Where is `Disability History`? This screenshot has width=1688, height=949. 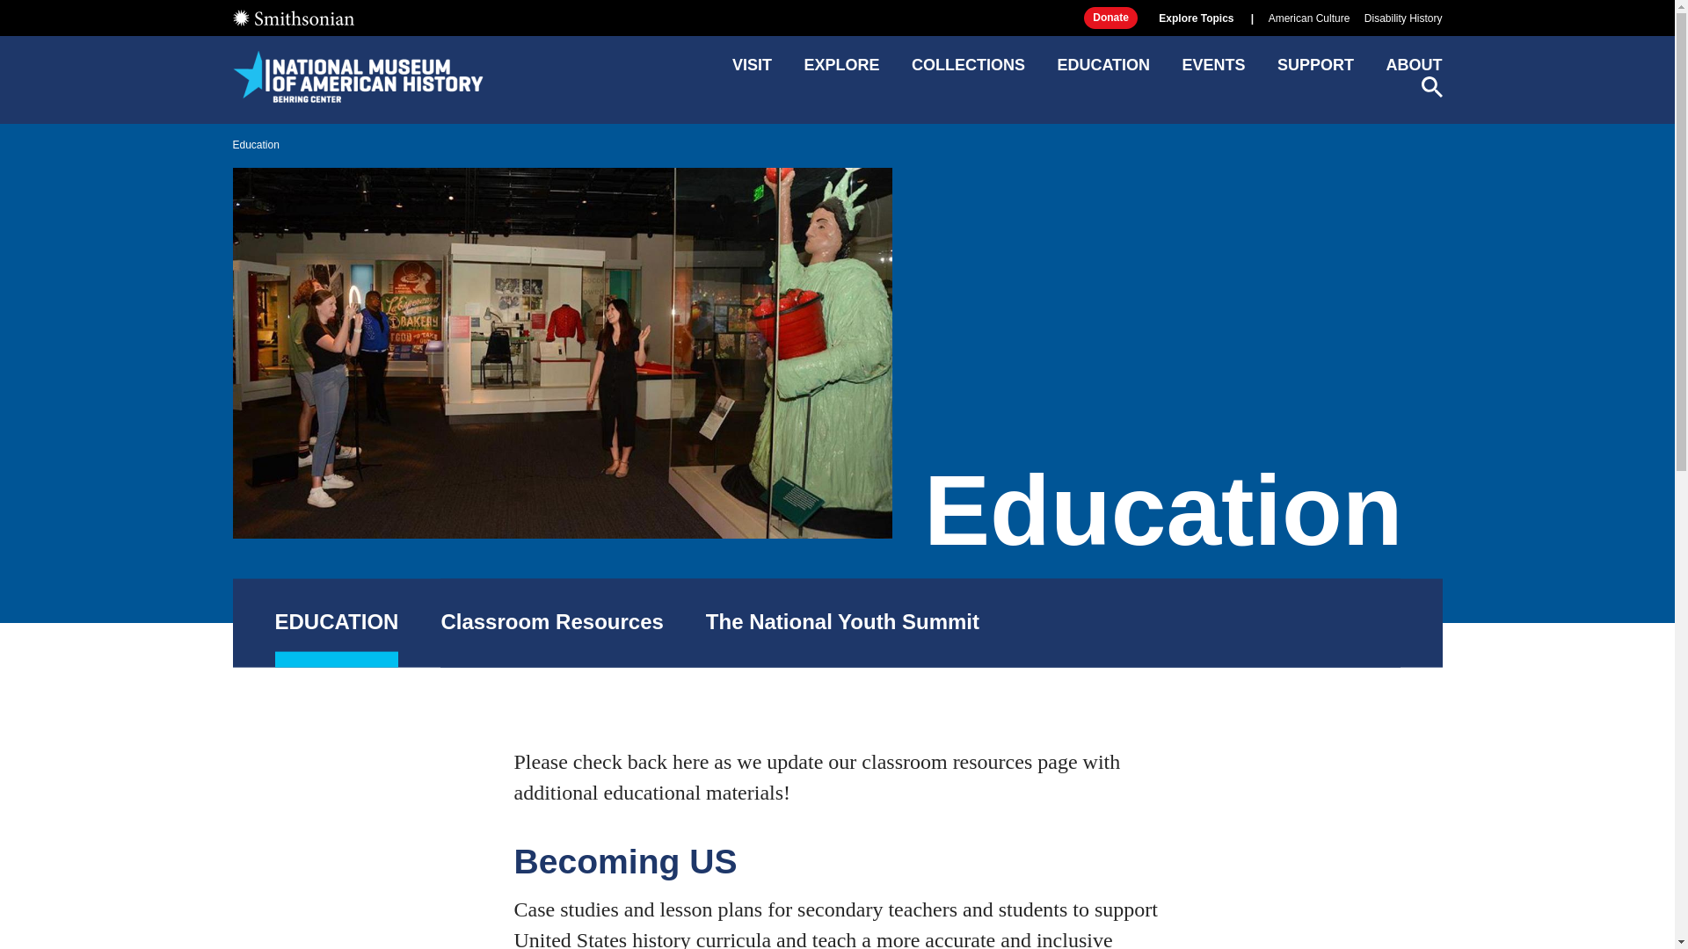
Disability History is located at coordinates (1403, 18).